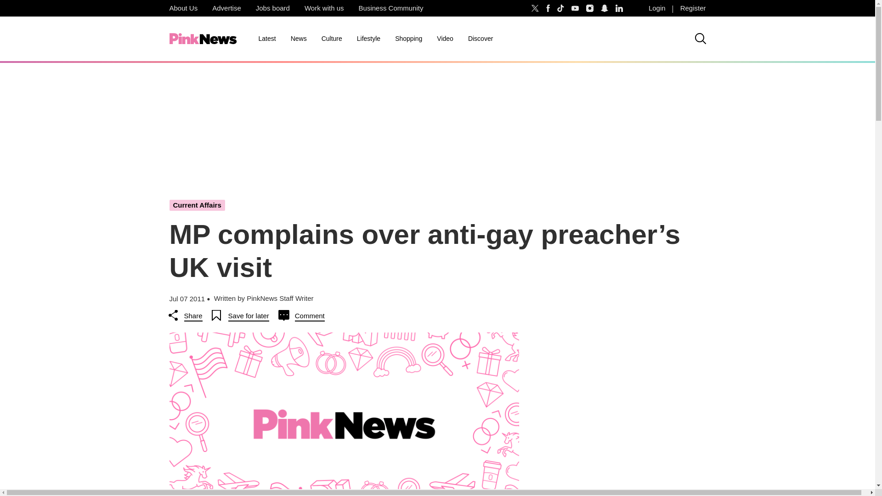 The image size is (882, 496). What do you see at coordinates (299, 39) in the screenshot?
I see `News` at bounding box center [299, 39].